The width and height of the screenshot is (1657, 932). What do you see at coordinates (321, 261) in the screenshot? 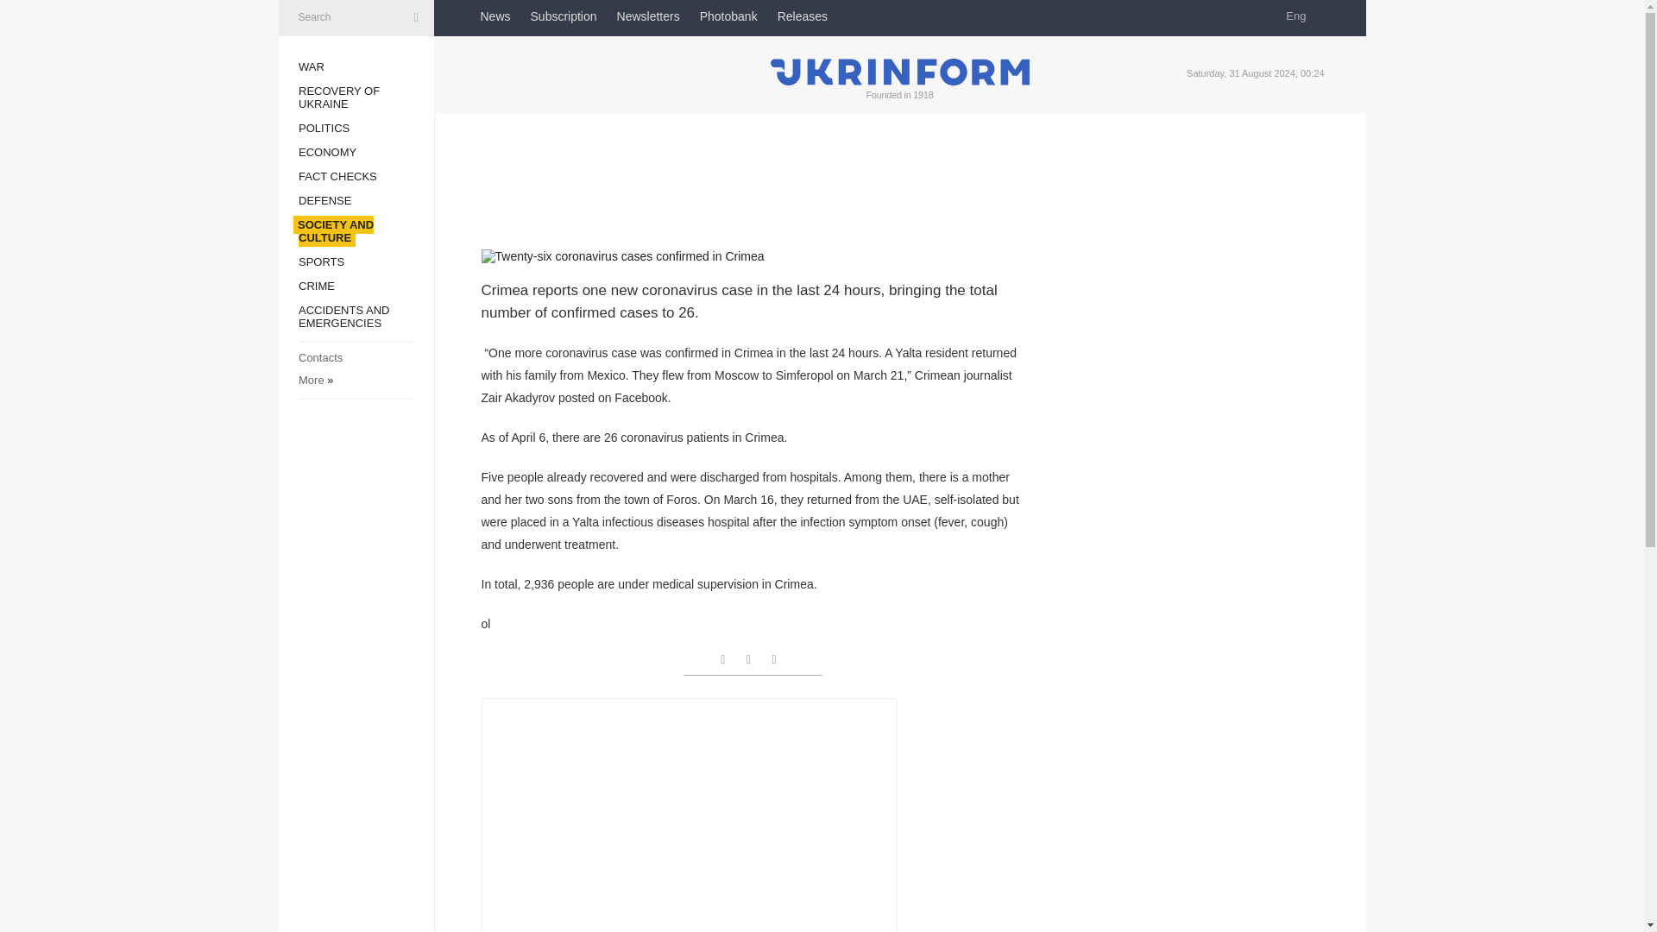
I see `SPORTS` at bounding box center [321, 261].